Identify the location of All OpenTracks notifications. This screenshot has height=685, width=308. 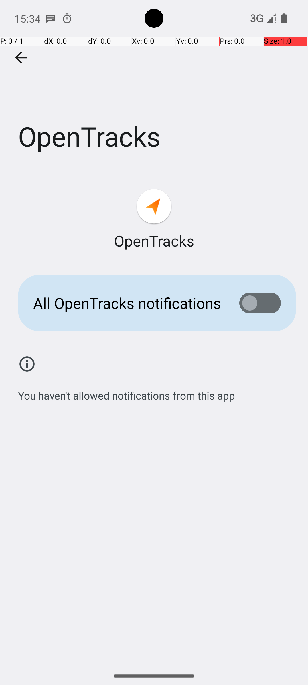
(127, 303).